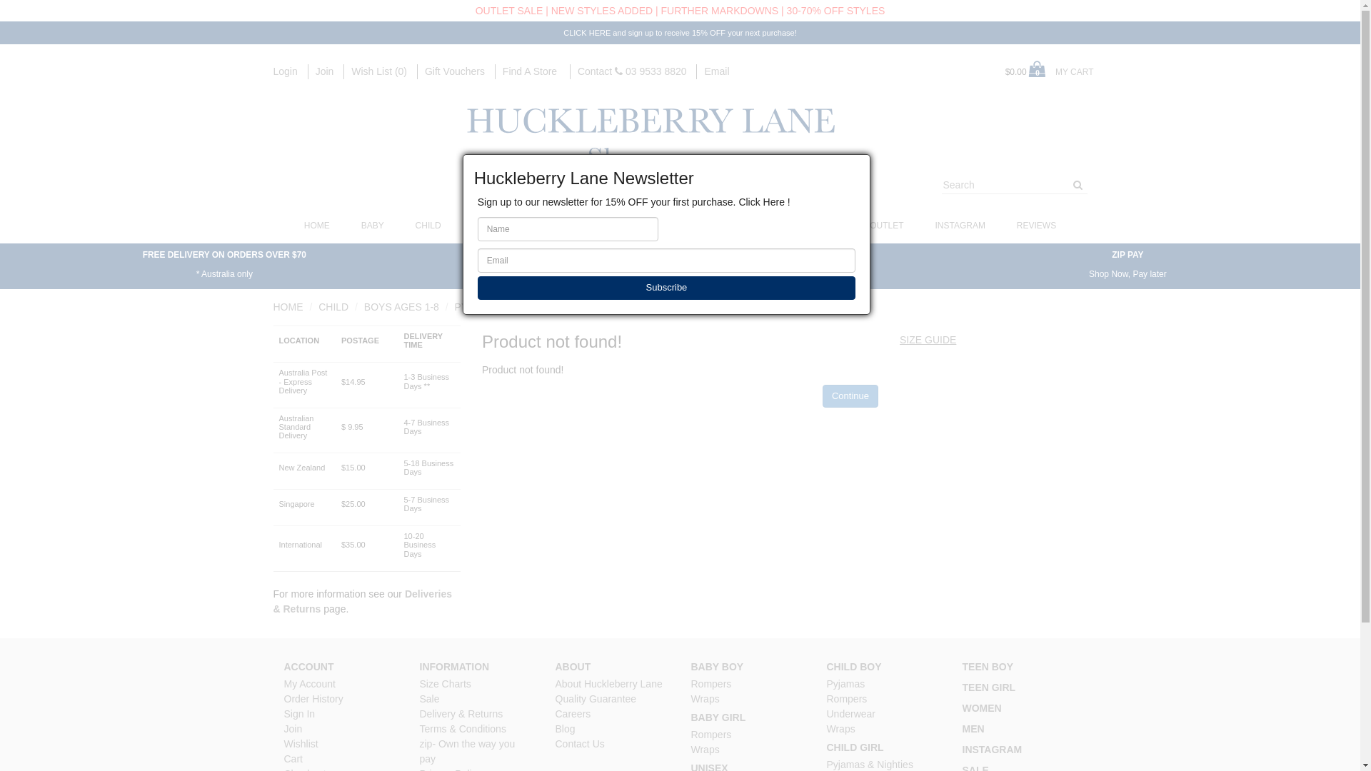 The height and width of the screenshot is (771, 1371). I want to click on CHILD GIRL, so click(855, 748).